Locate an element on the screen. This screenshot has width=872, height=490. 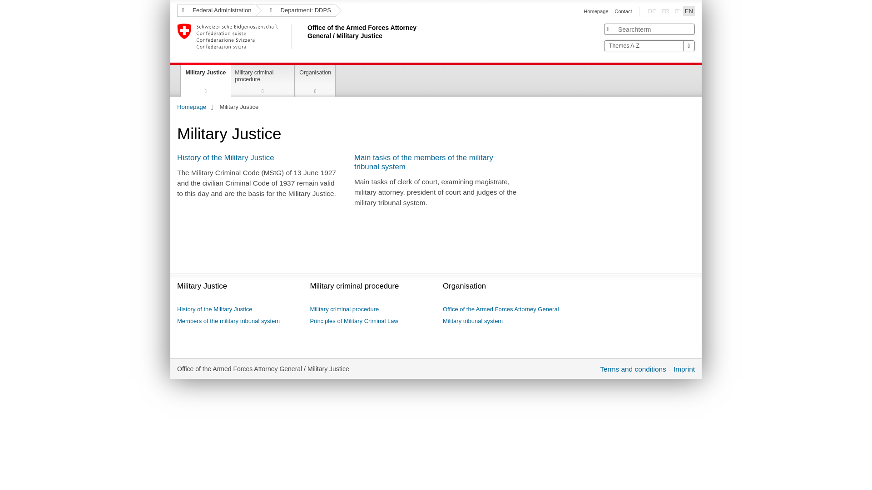
DE
disabled is located at coordinates (652, 11).